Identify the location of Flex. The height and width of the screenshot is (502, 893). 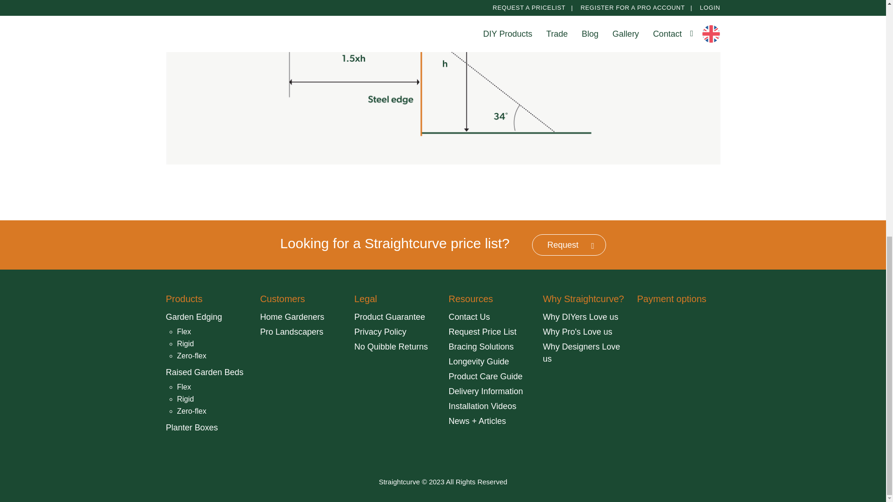
(184, 332).